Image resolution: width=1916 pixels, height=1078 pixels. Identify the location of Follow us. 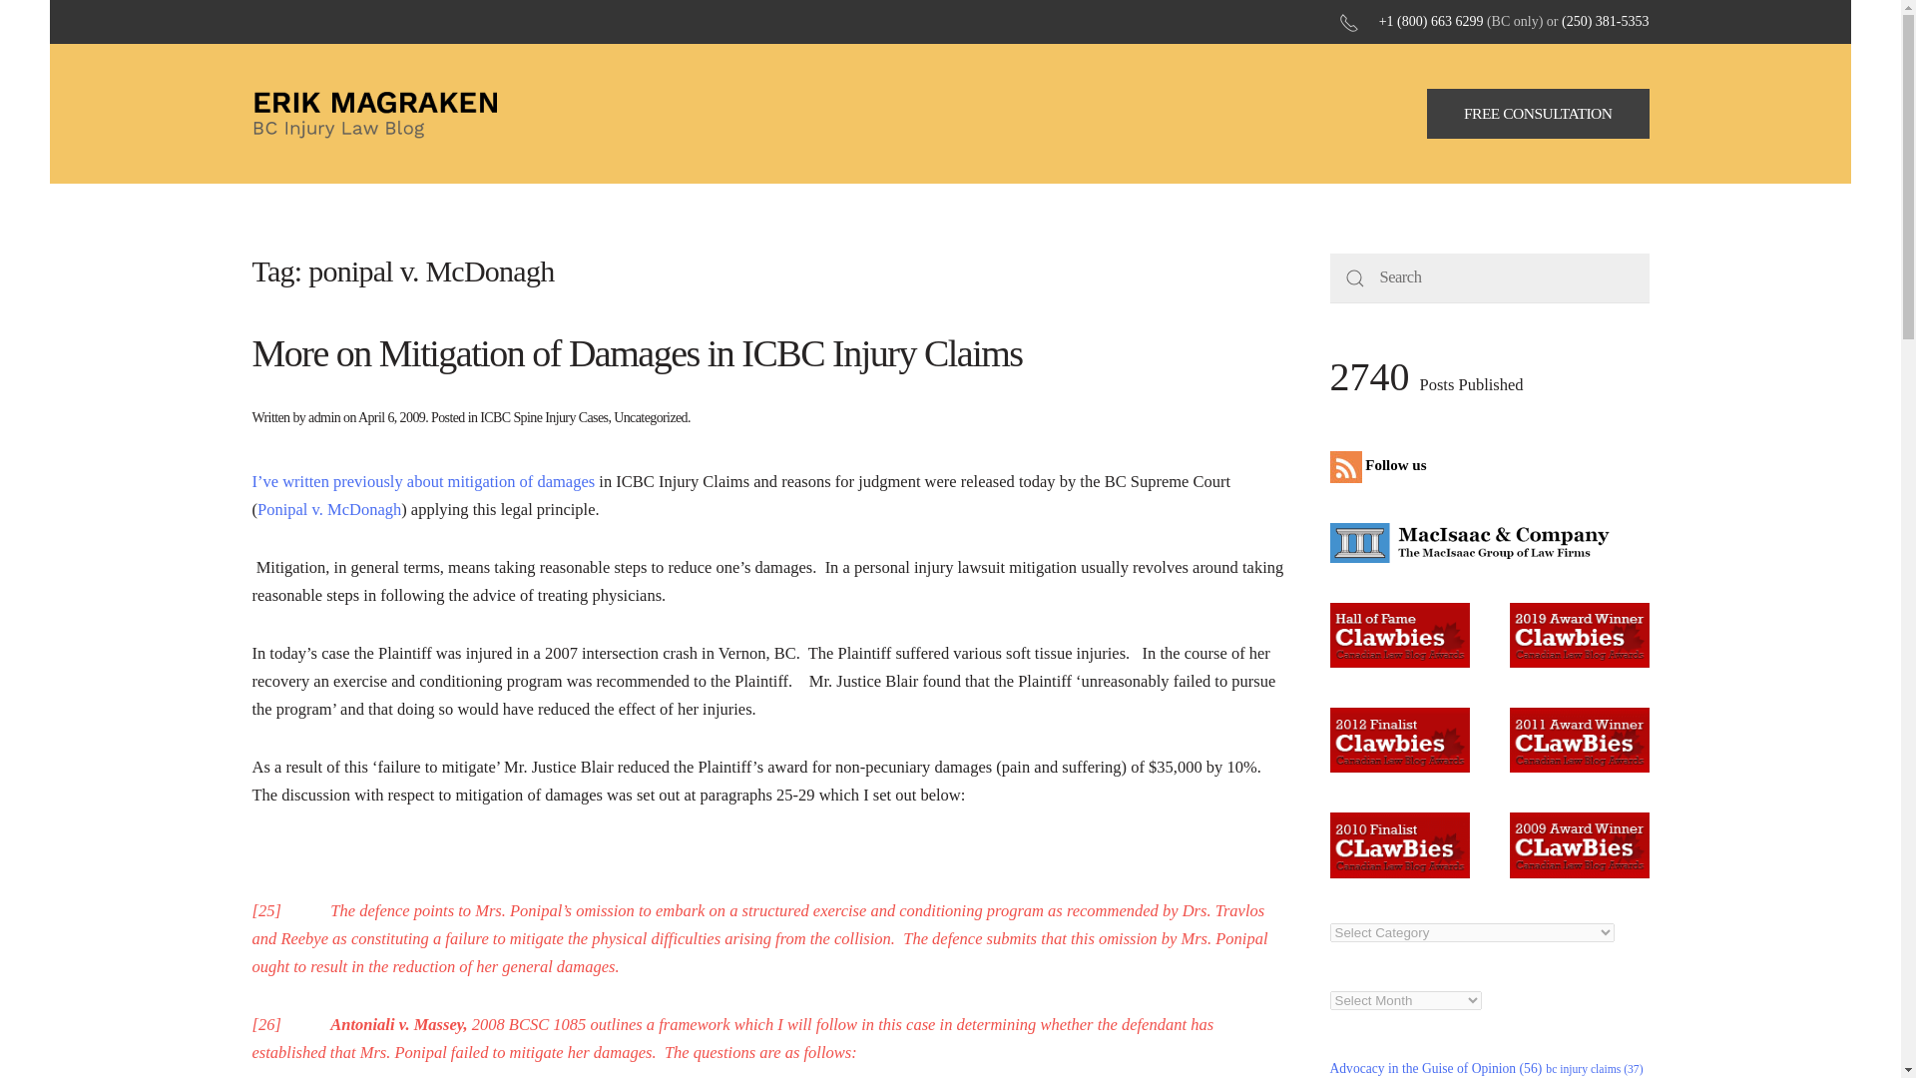
(1382, 465).